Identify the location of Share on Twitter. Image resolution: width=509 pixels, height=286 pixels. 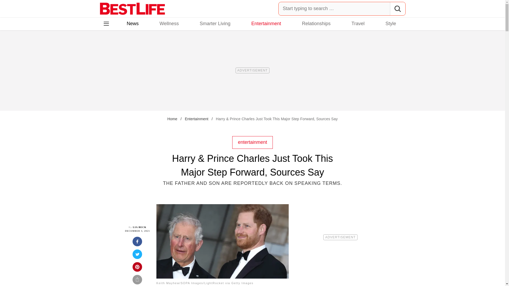
(137, 256).